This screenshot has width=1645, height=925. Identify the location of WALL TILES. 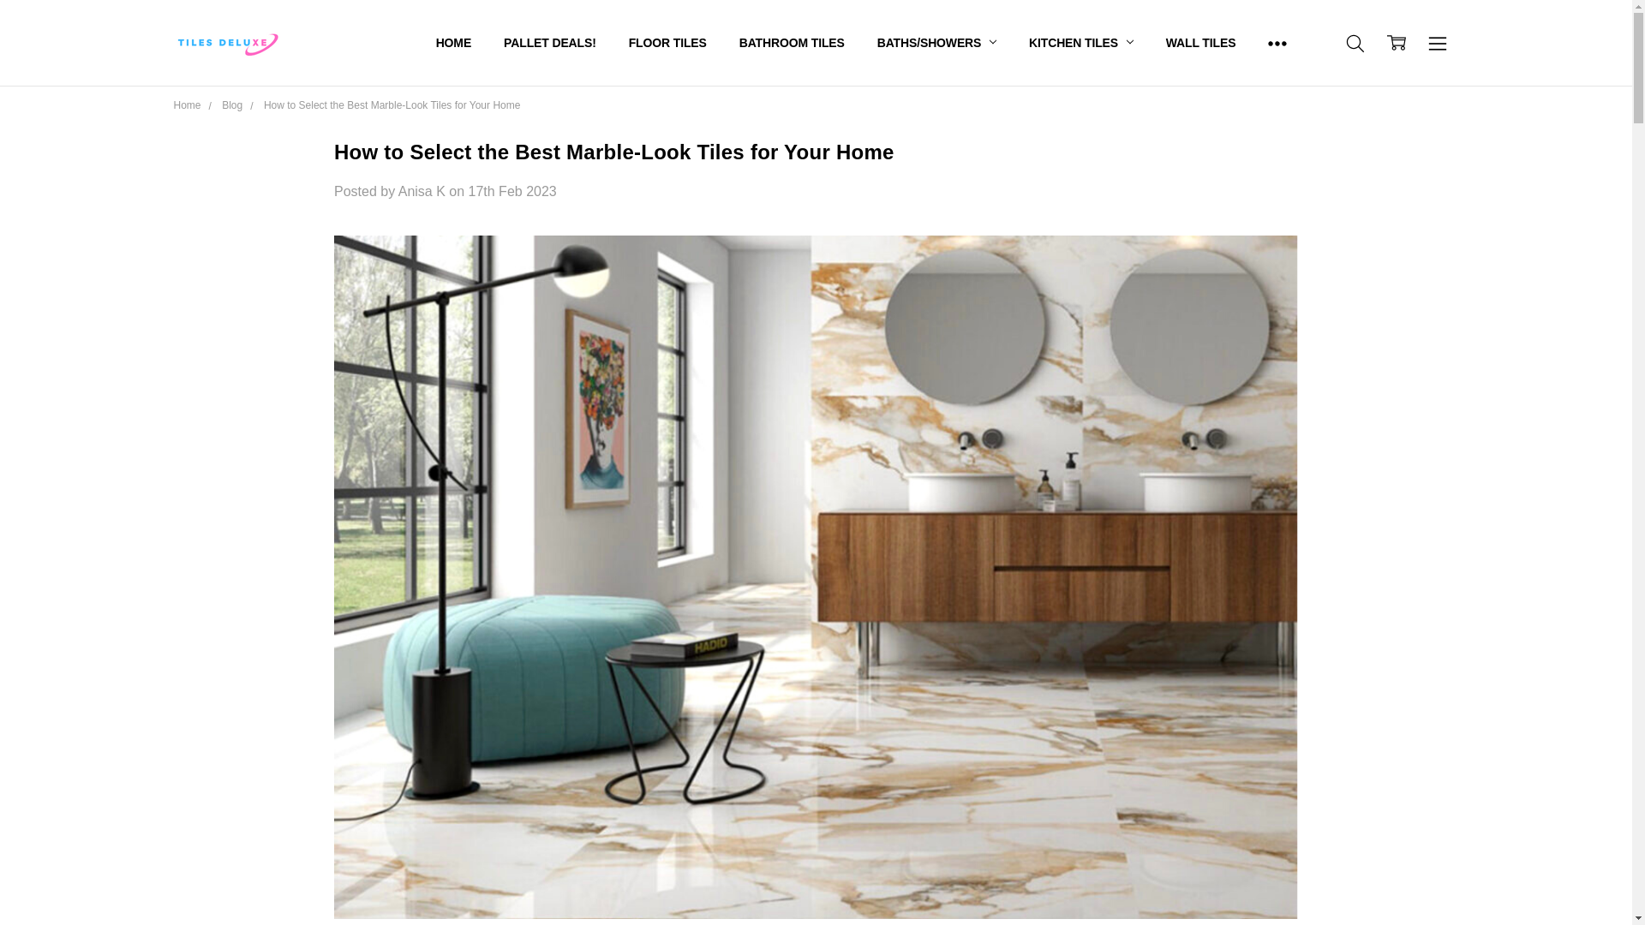
(1201, 43).